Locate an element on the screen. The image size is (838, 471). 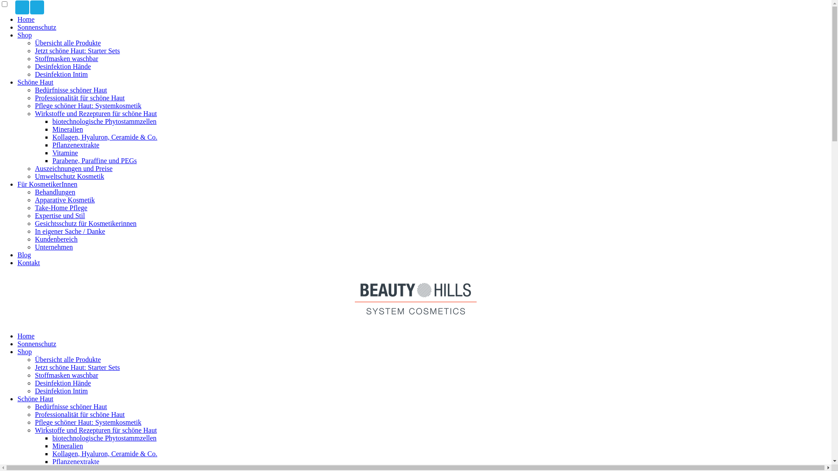
Shop is located at coordinates (24, 352).